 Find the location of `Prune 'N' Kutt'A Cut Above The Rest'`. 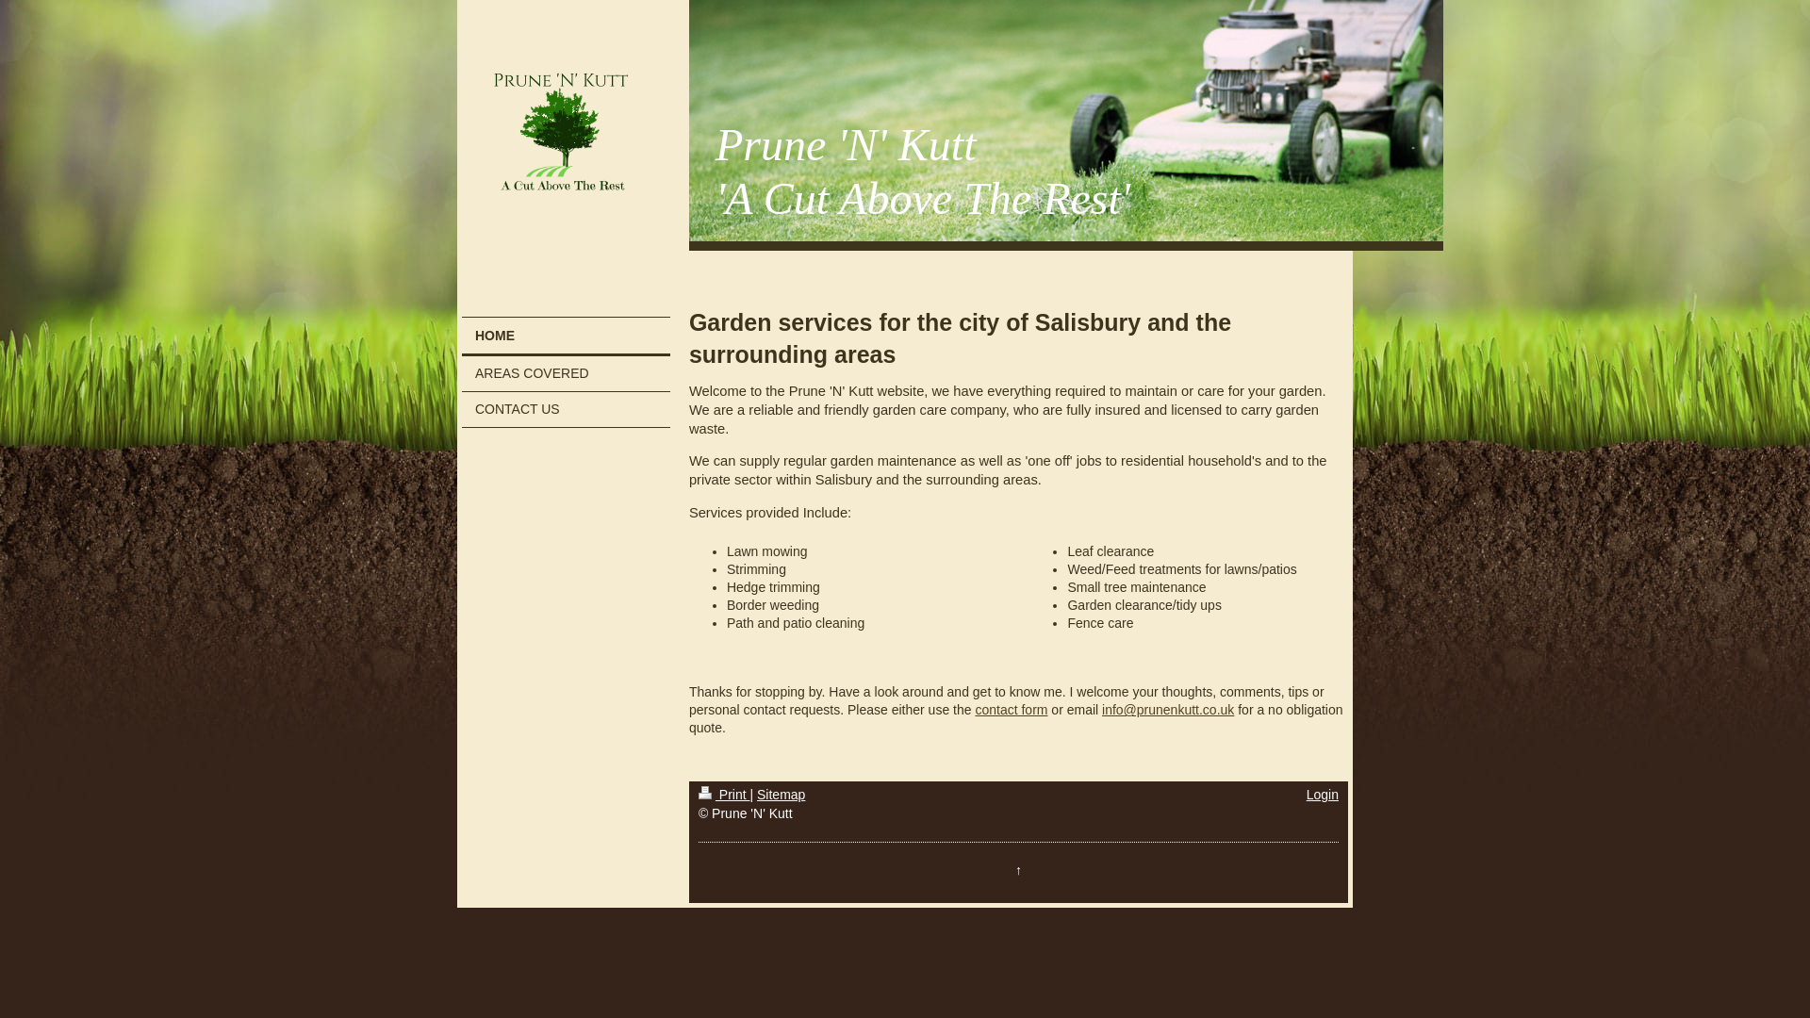

Prune 'N' Kutt'A Cut Above The Rest' is located at coordinates (922, 171).